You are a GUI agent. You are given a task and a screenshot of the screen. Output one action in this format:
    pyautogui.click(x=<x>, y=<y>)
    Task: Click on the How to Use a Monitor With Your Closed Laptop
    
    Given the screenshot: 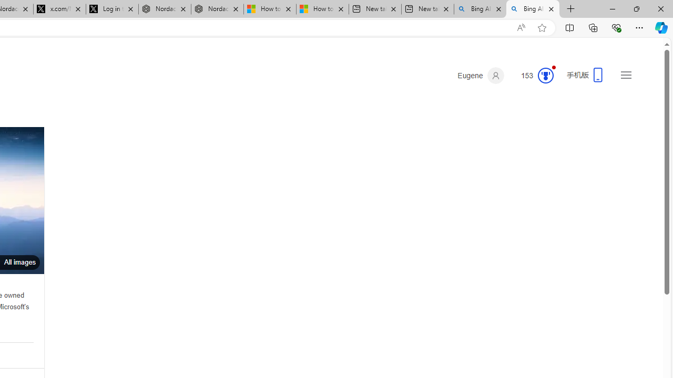 What is the action you would take?
    pyautogui.click(x=323, y=9)
    